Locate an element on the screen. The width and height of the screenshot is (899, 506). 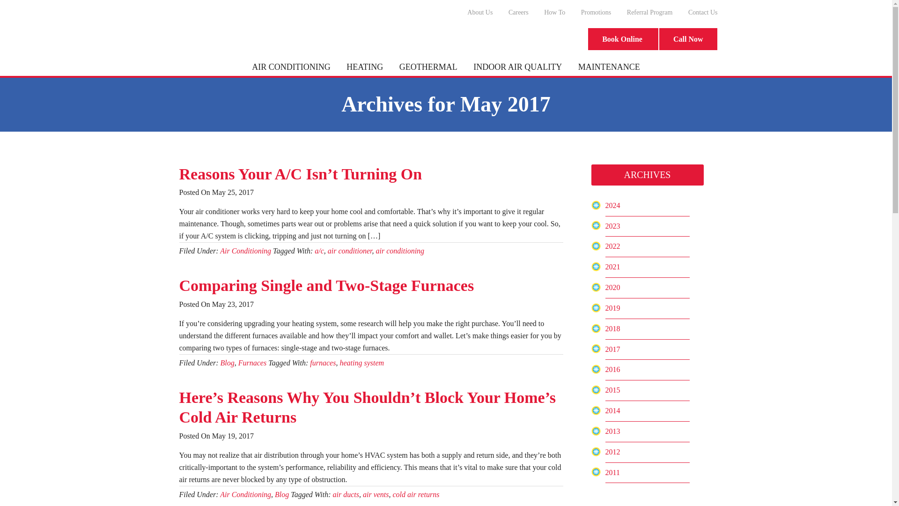
Referral Program is located at coordinates (650, 12).